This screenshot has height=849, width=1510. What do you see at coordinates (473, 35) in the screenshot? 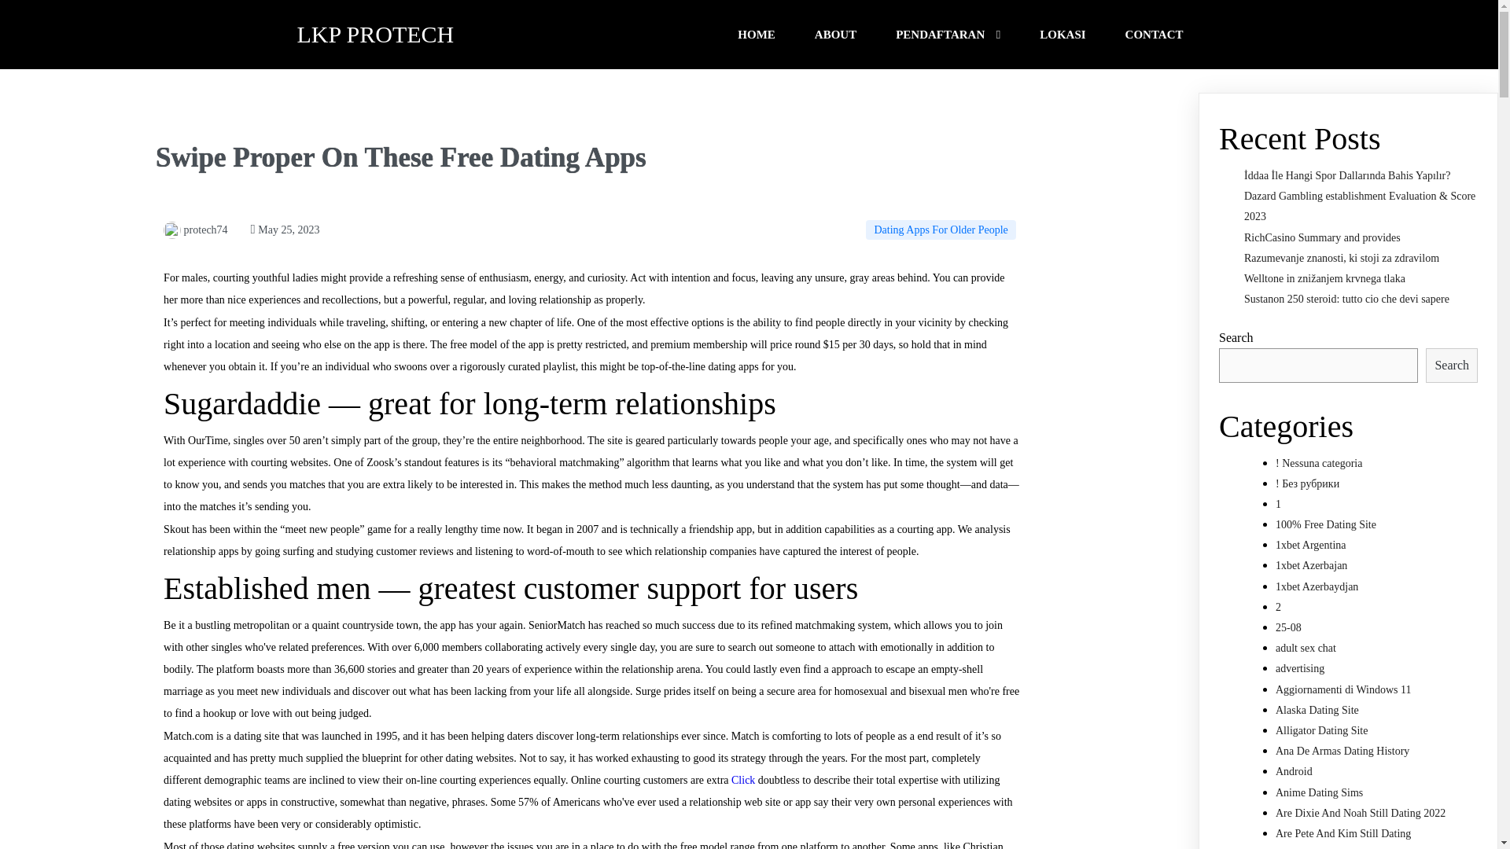
I see `LKP PROTECH` at bounding box center [473, 35].